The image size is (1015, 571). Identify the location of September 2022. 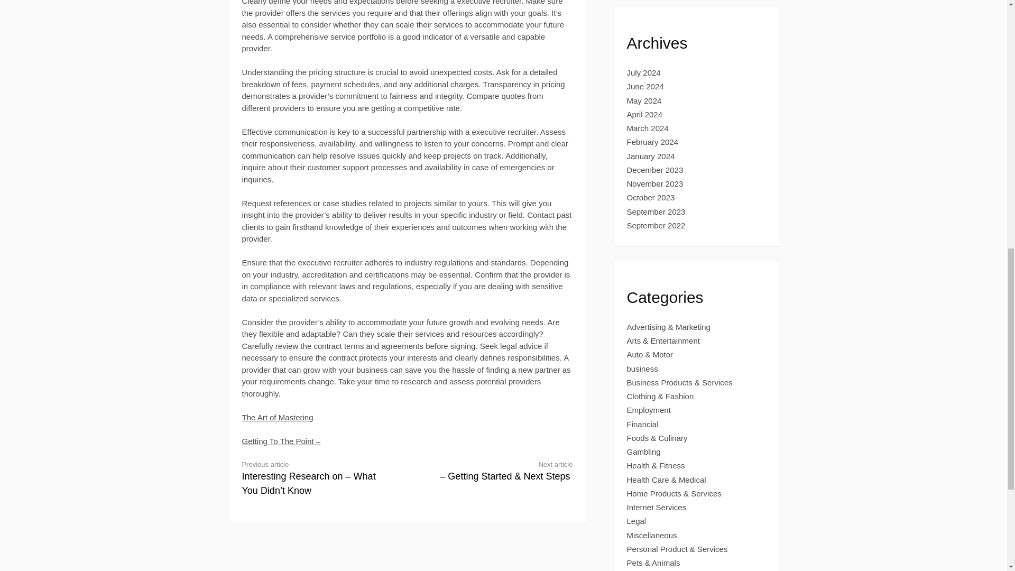
(657, 225).